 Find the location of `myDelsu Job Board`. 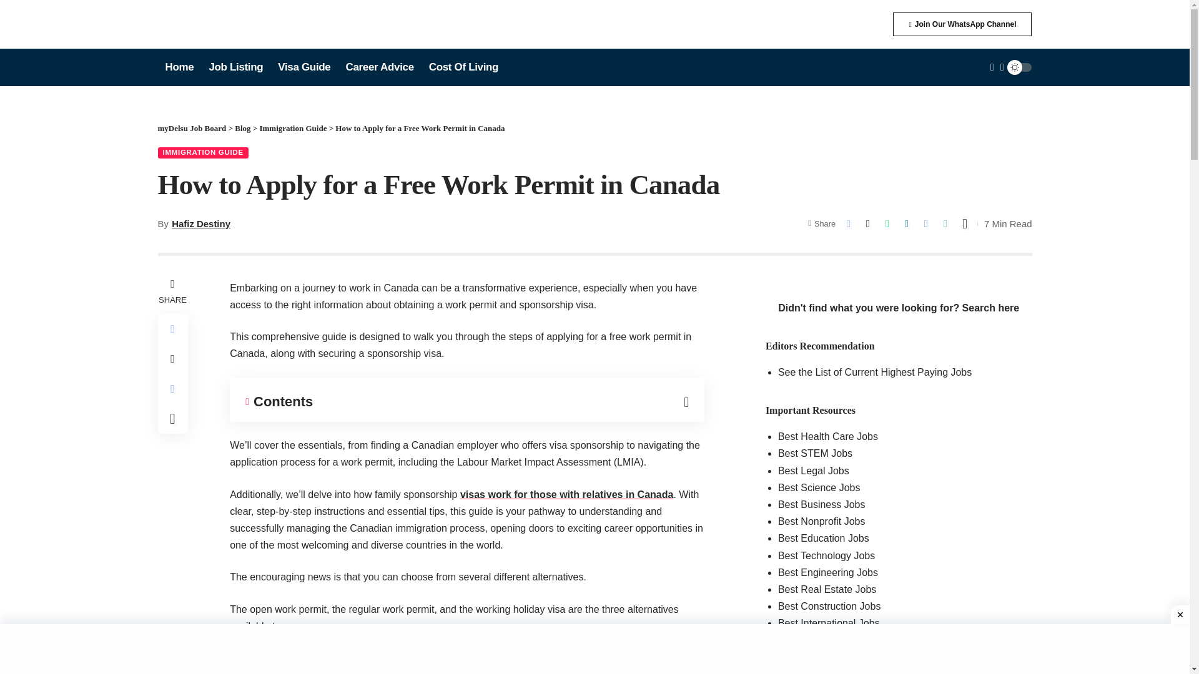

myDelsu Job Board is located at coordinates (191, 127).